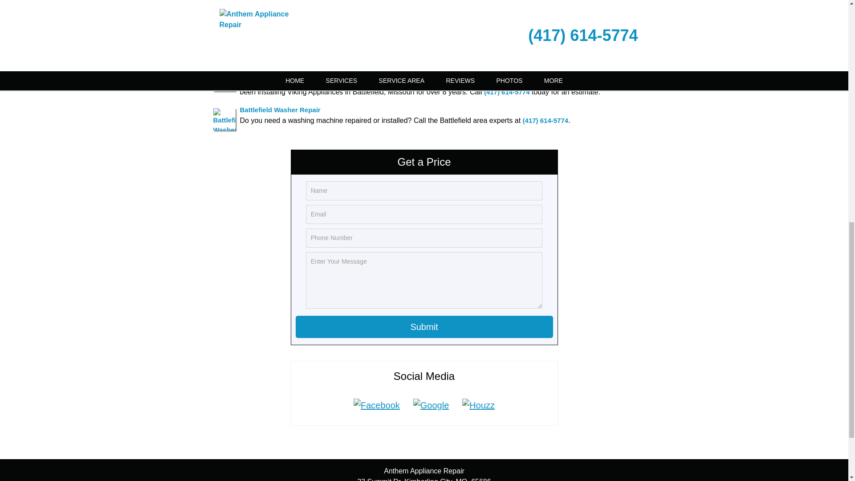 The width and height of the screenshot is (855, 481). What do you see at coordinates (287, 31) in the screenshot?
I see `Battlefield Refrigerator Repair` at bounding box center [287, 31].